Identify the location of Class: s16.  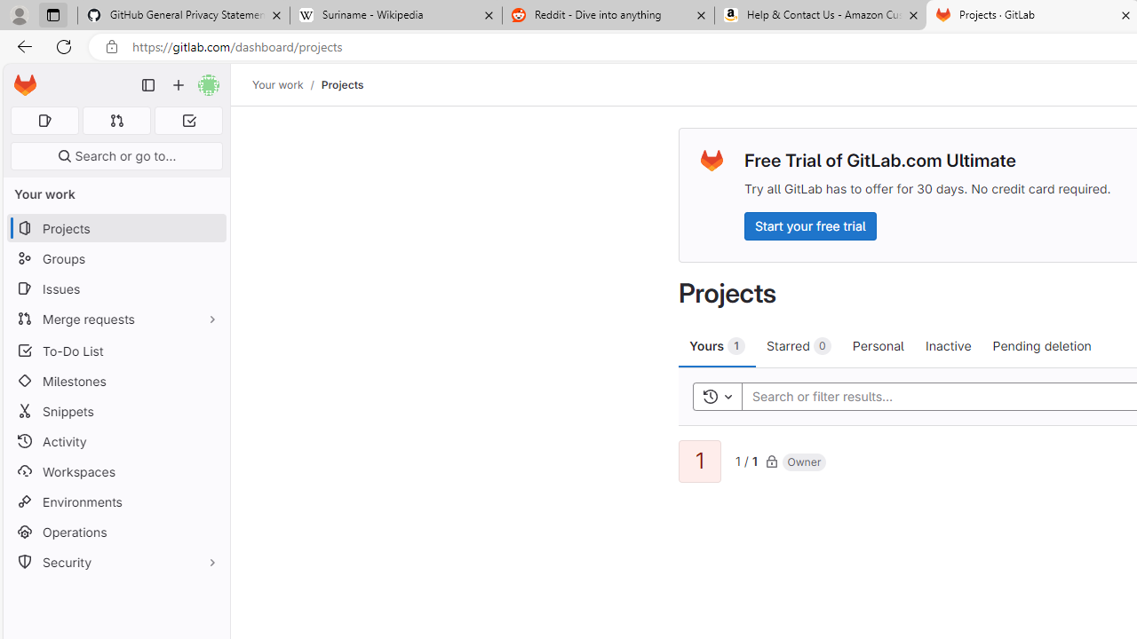
(771, 461).